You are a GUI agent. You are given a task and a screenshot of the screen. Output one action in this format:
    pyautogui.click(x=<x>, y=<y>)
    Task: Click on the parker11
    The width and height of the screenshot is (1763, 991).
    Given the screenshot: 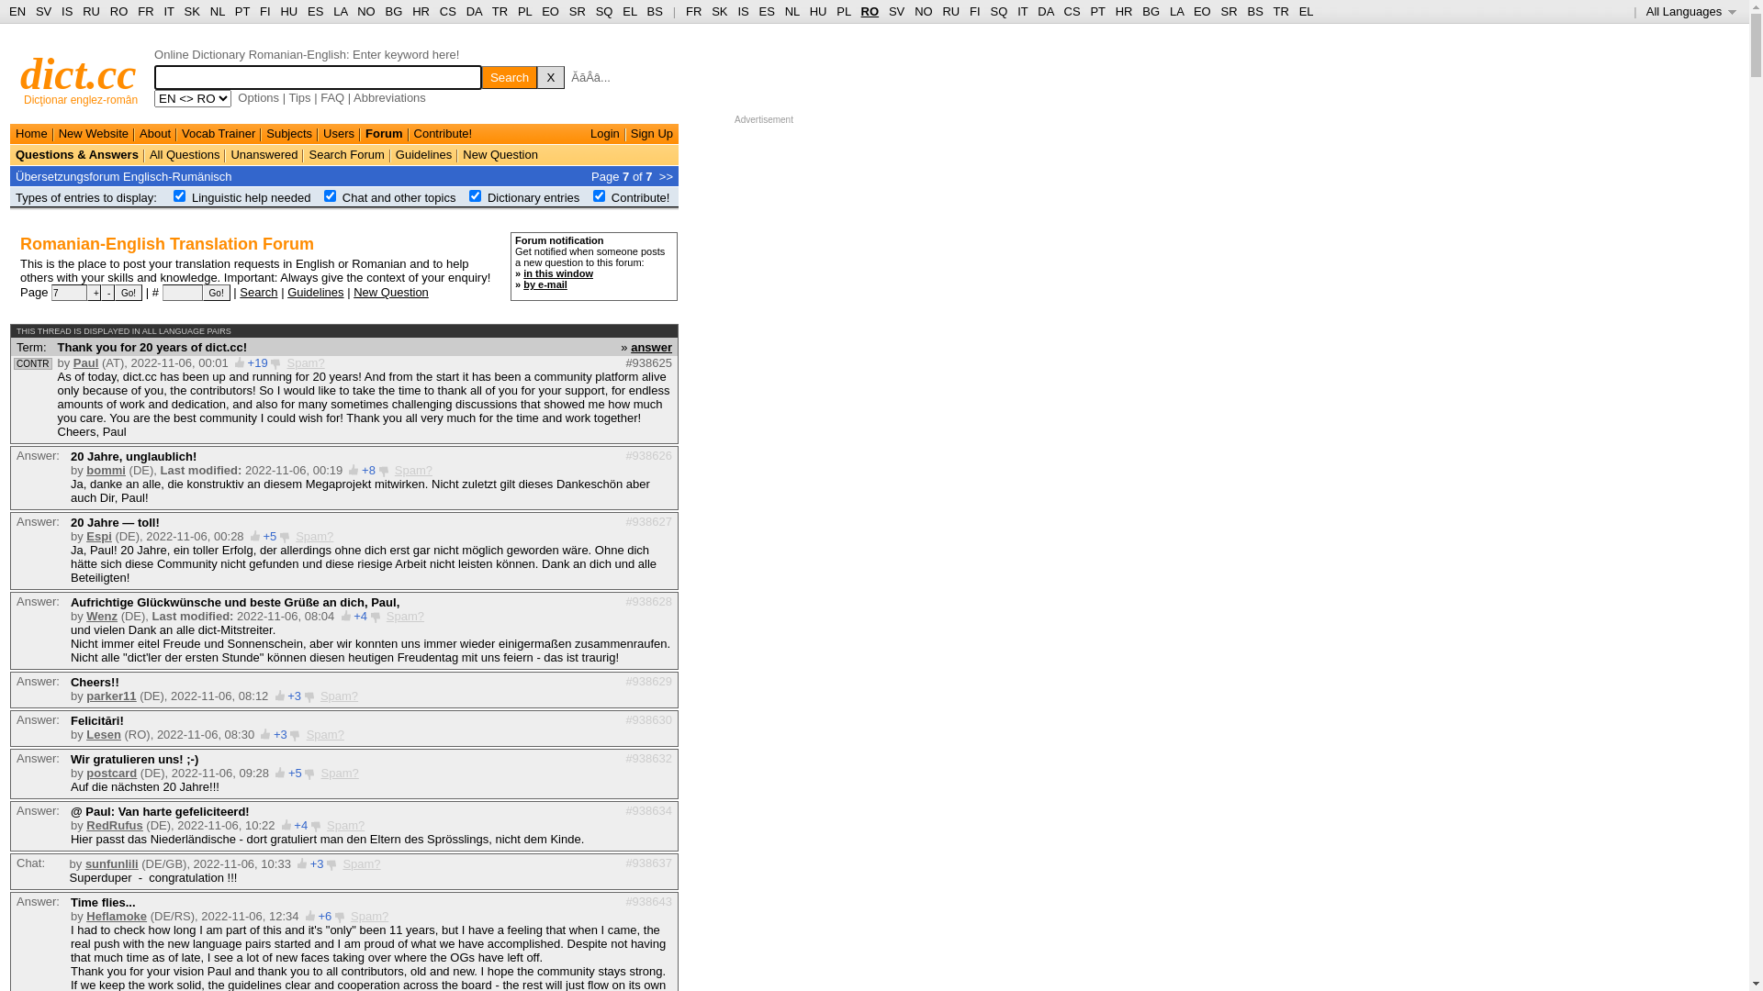 What is the action you would take?
    pyautogui.click(x=111, y=696)
    